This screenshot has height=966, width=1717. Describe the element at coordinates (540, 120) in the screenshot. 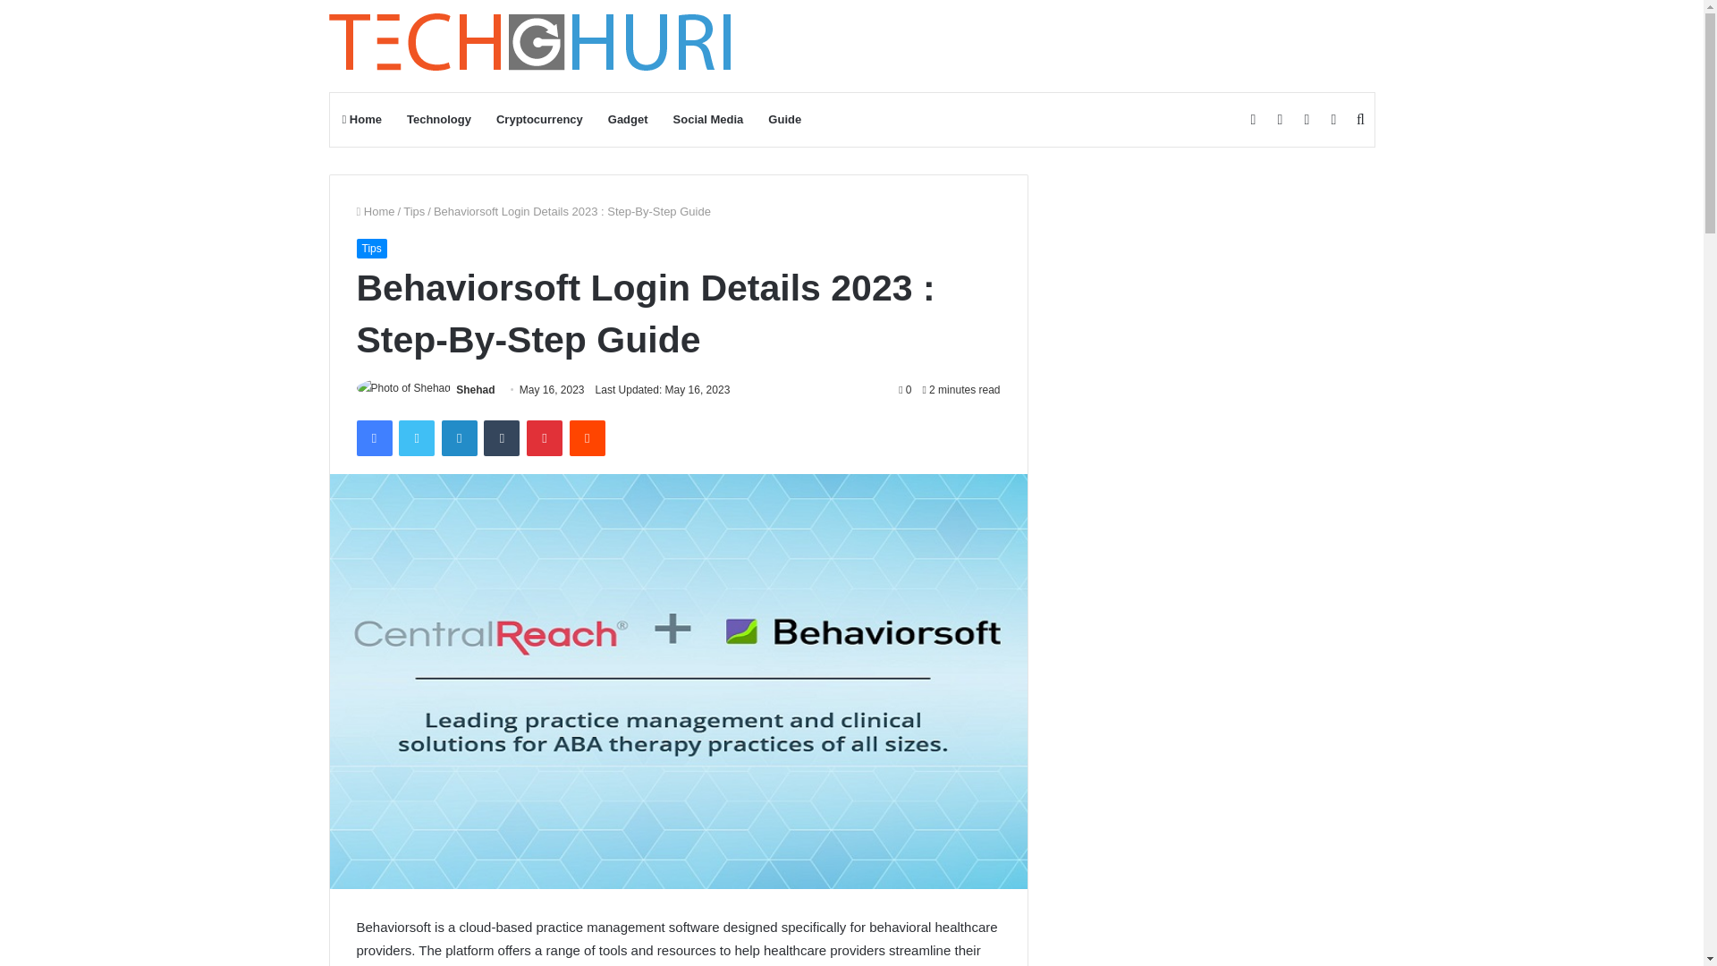

I see `Cryptocurrency` at that location.